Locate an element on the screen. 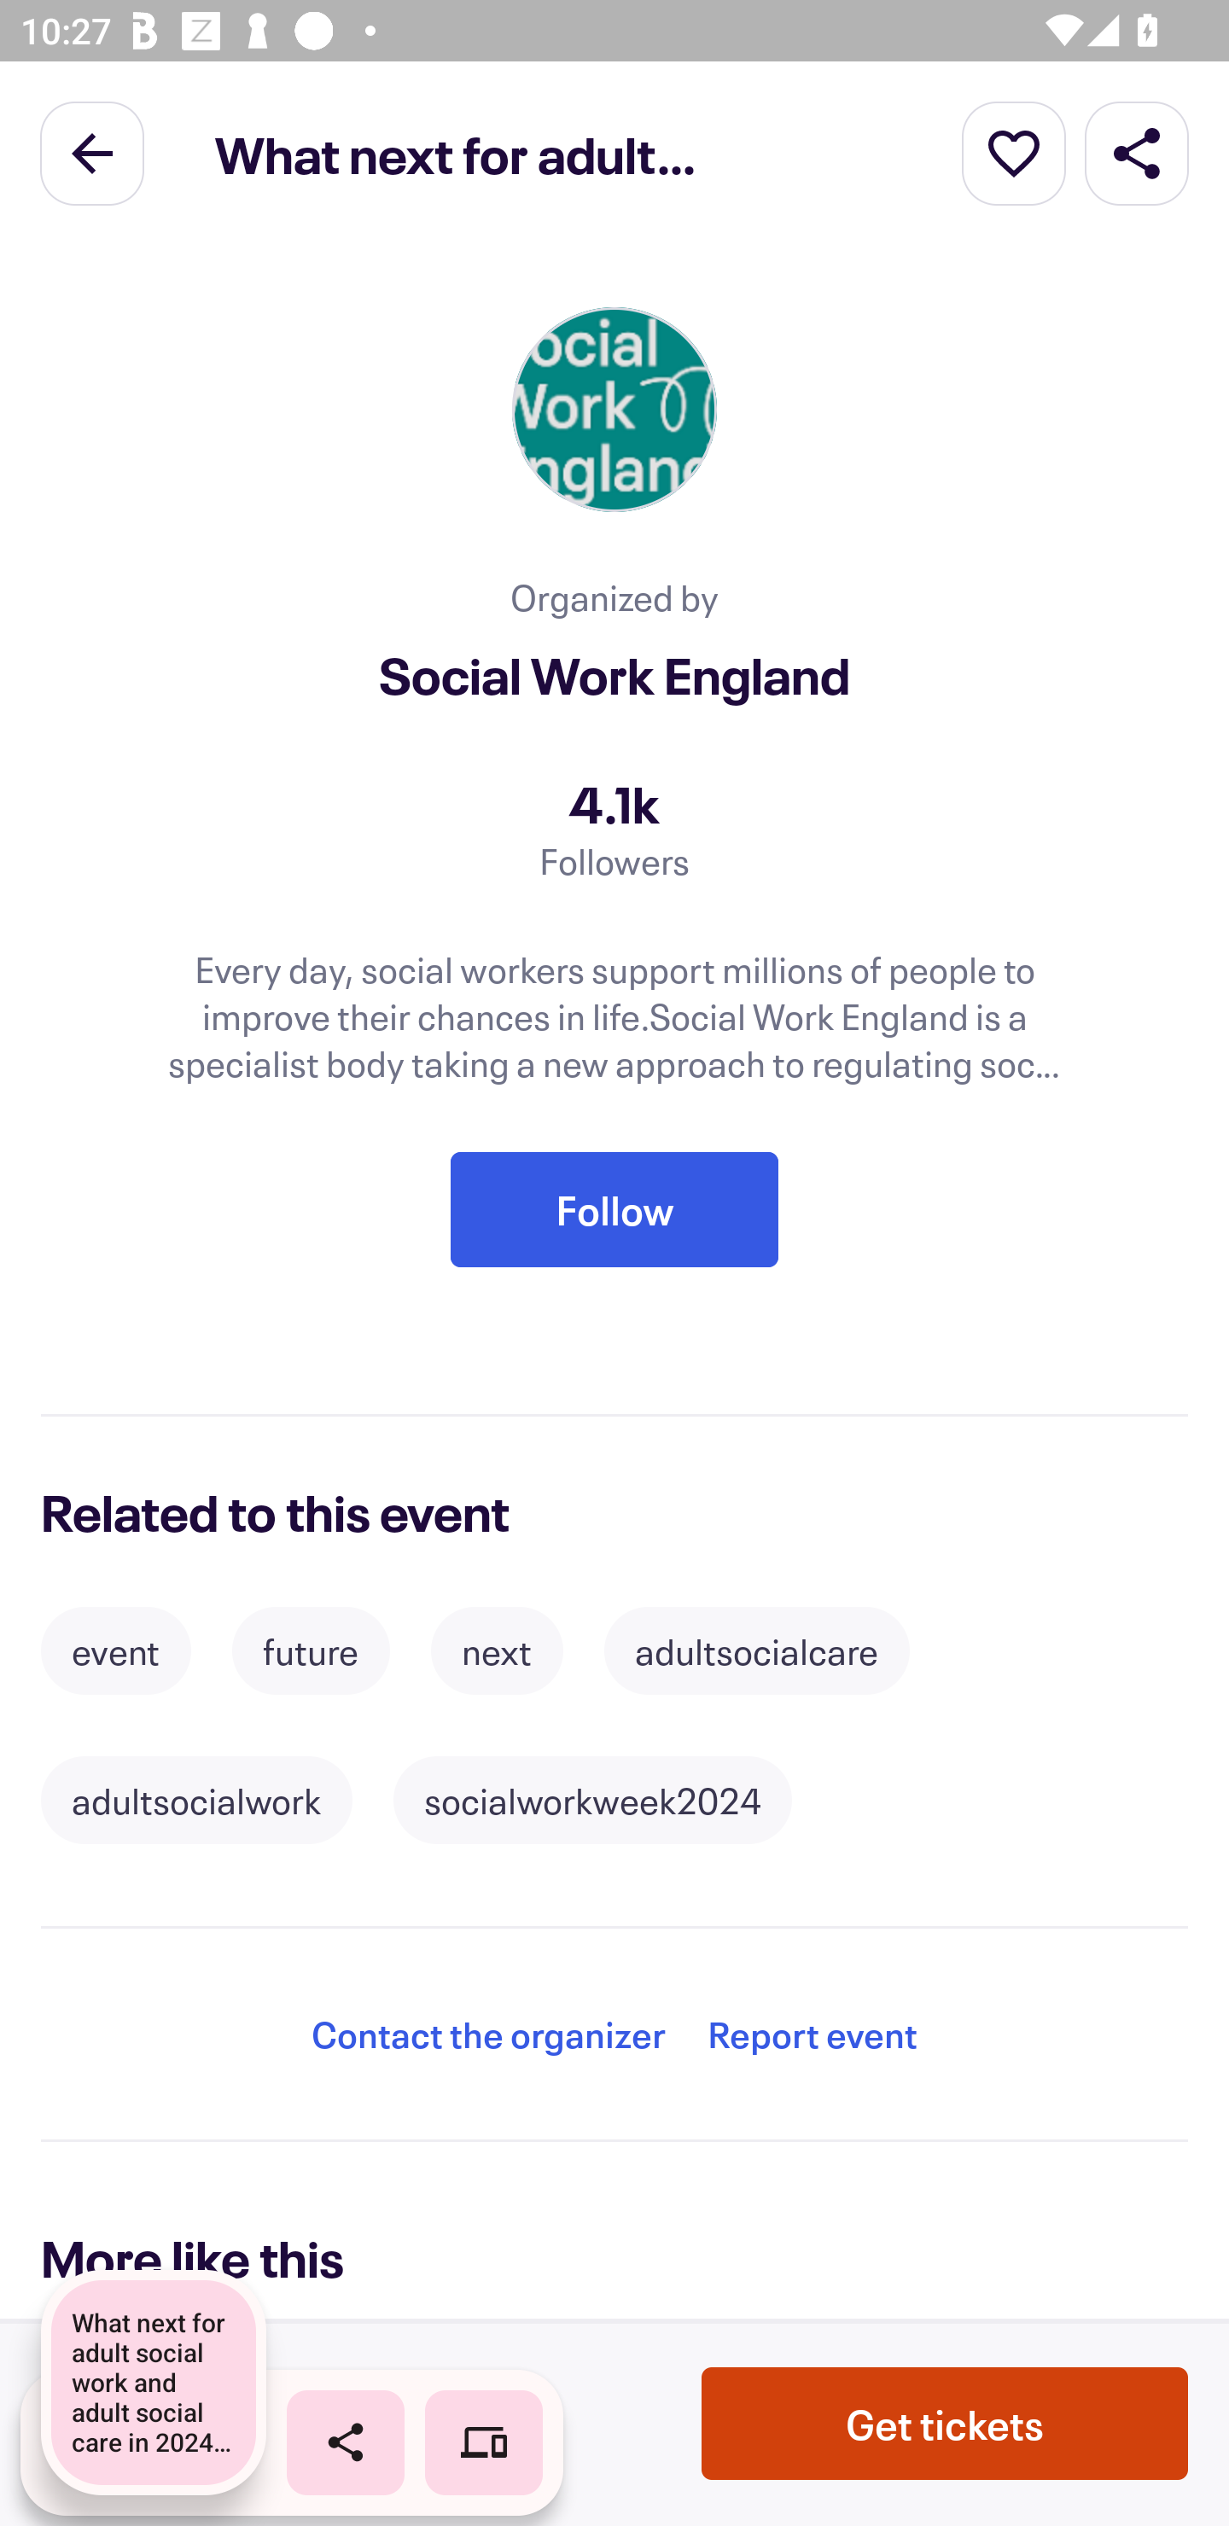 The width and height of the screenshot is (1229, 2526). future is located at coordinates (311, 1650).